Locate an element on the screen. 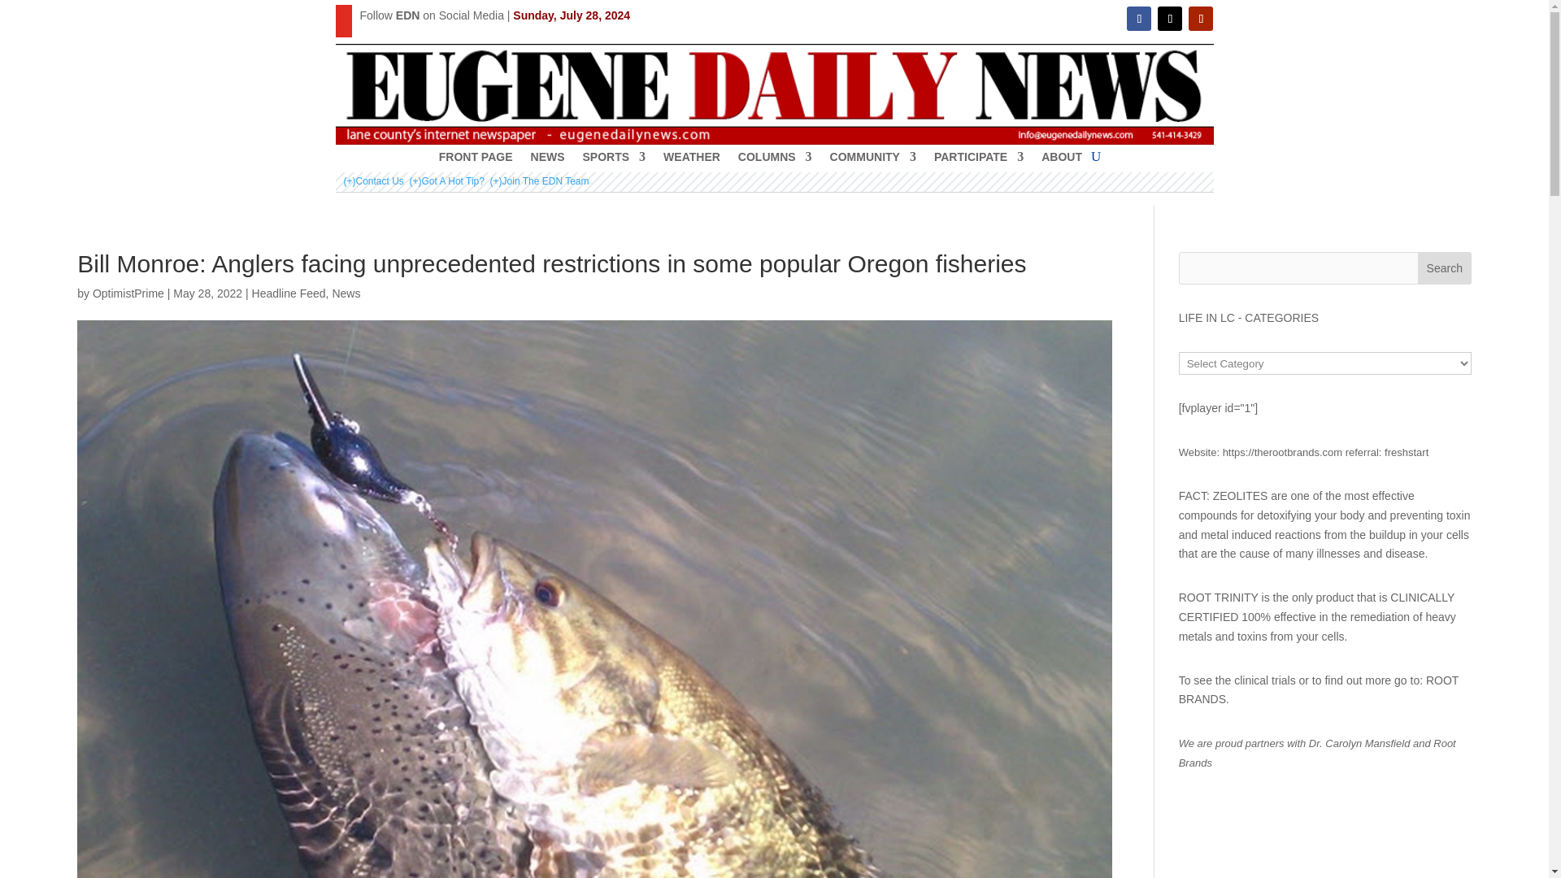  SPORTS is located at coordinates (614, 159).